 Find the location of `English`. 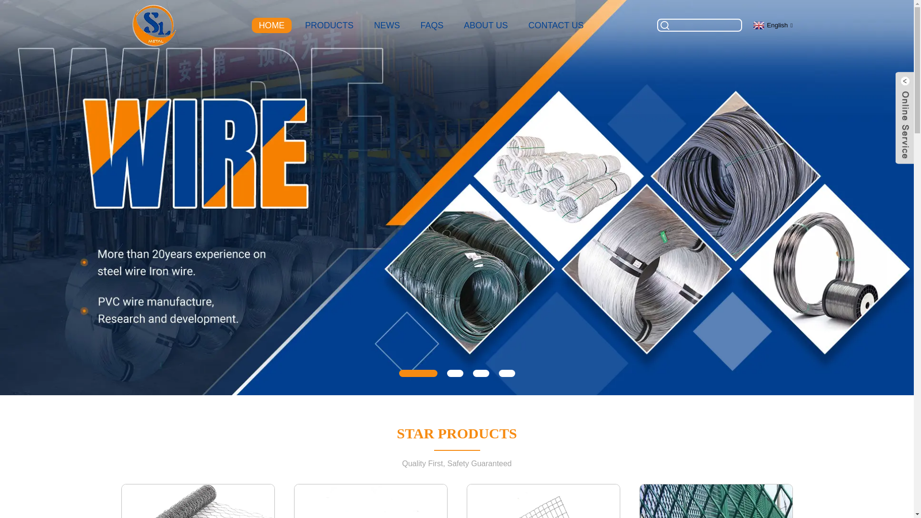

English is located at coordinates (772, 25).